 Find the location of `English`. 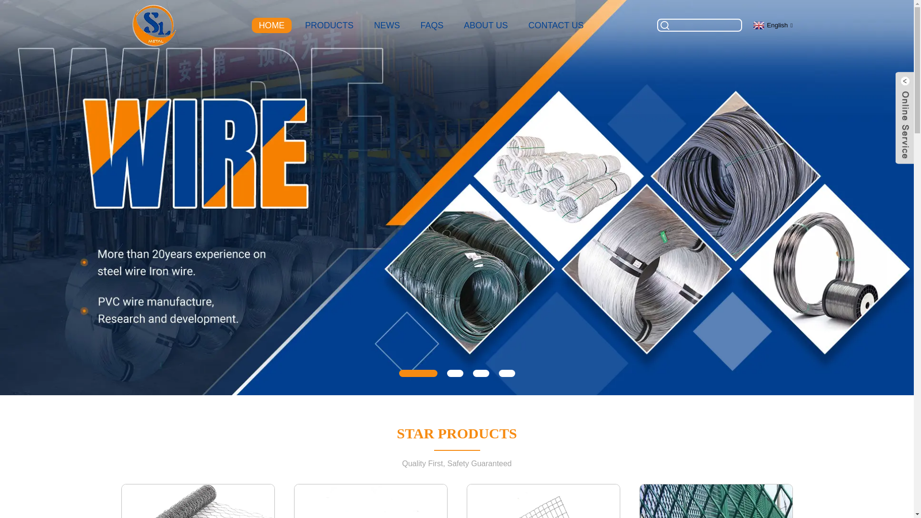

English is located at coordinates (772, 25).